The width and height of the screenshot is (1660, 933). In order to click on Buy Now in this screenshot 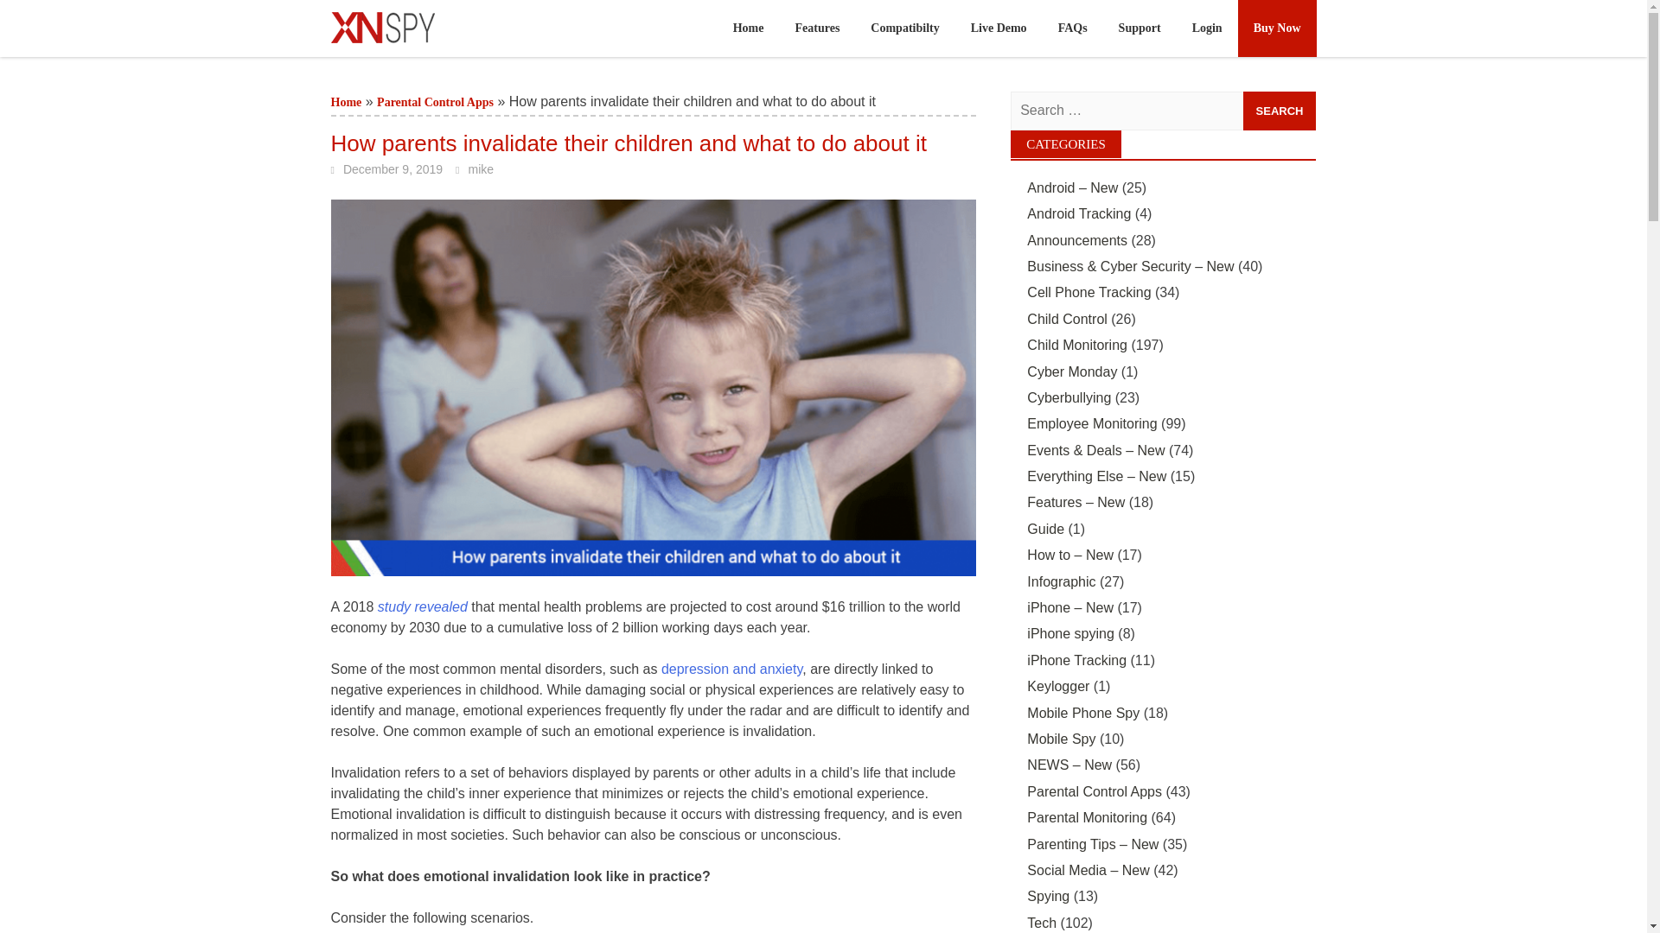, I will do `click(1277, 28)`.